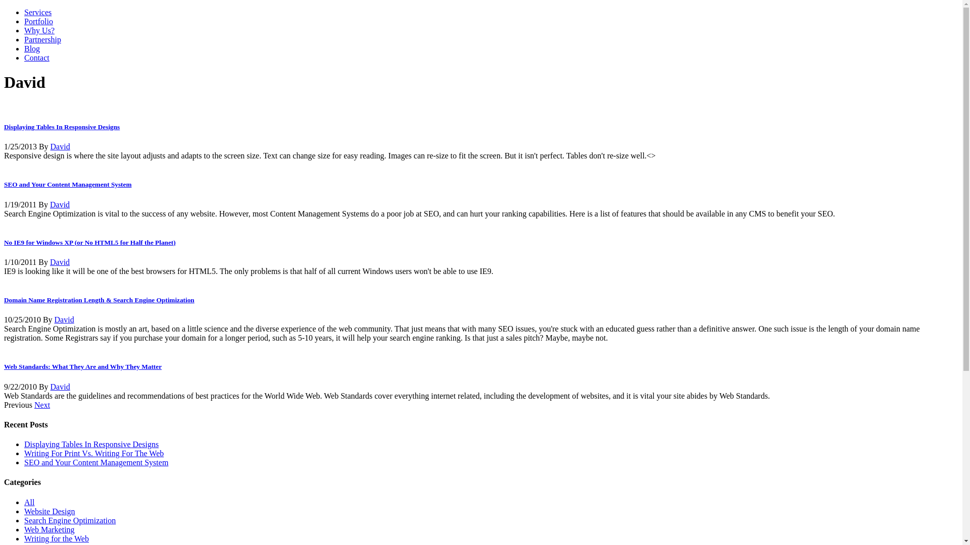 The height and width of the screenshot is (545, 970). I want to click on Writing For Print Vs. Writing For The Web, so click(94, 453).